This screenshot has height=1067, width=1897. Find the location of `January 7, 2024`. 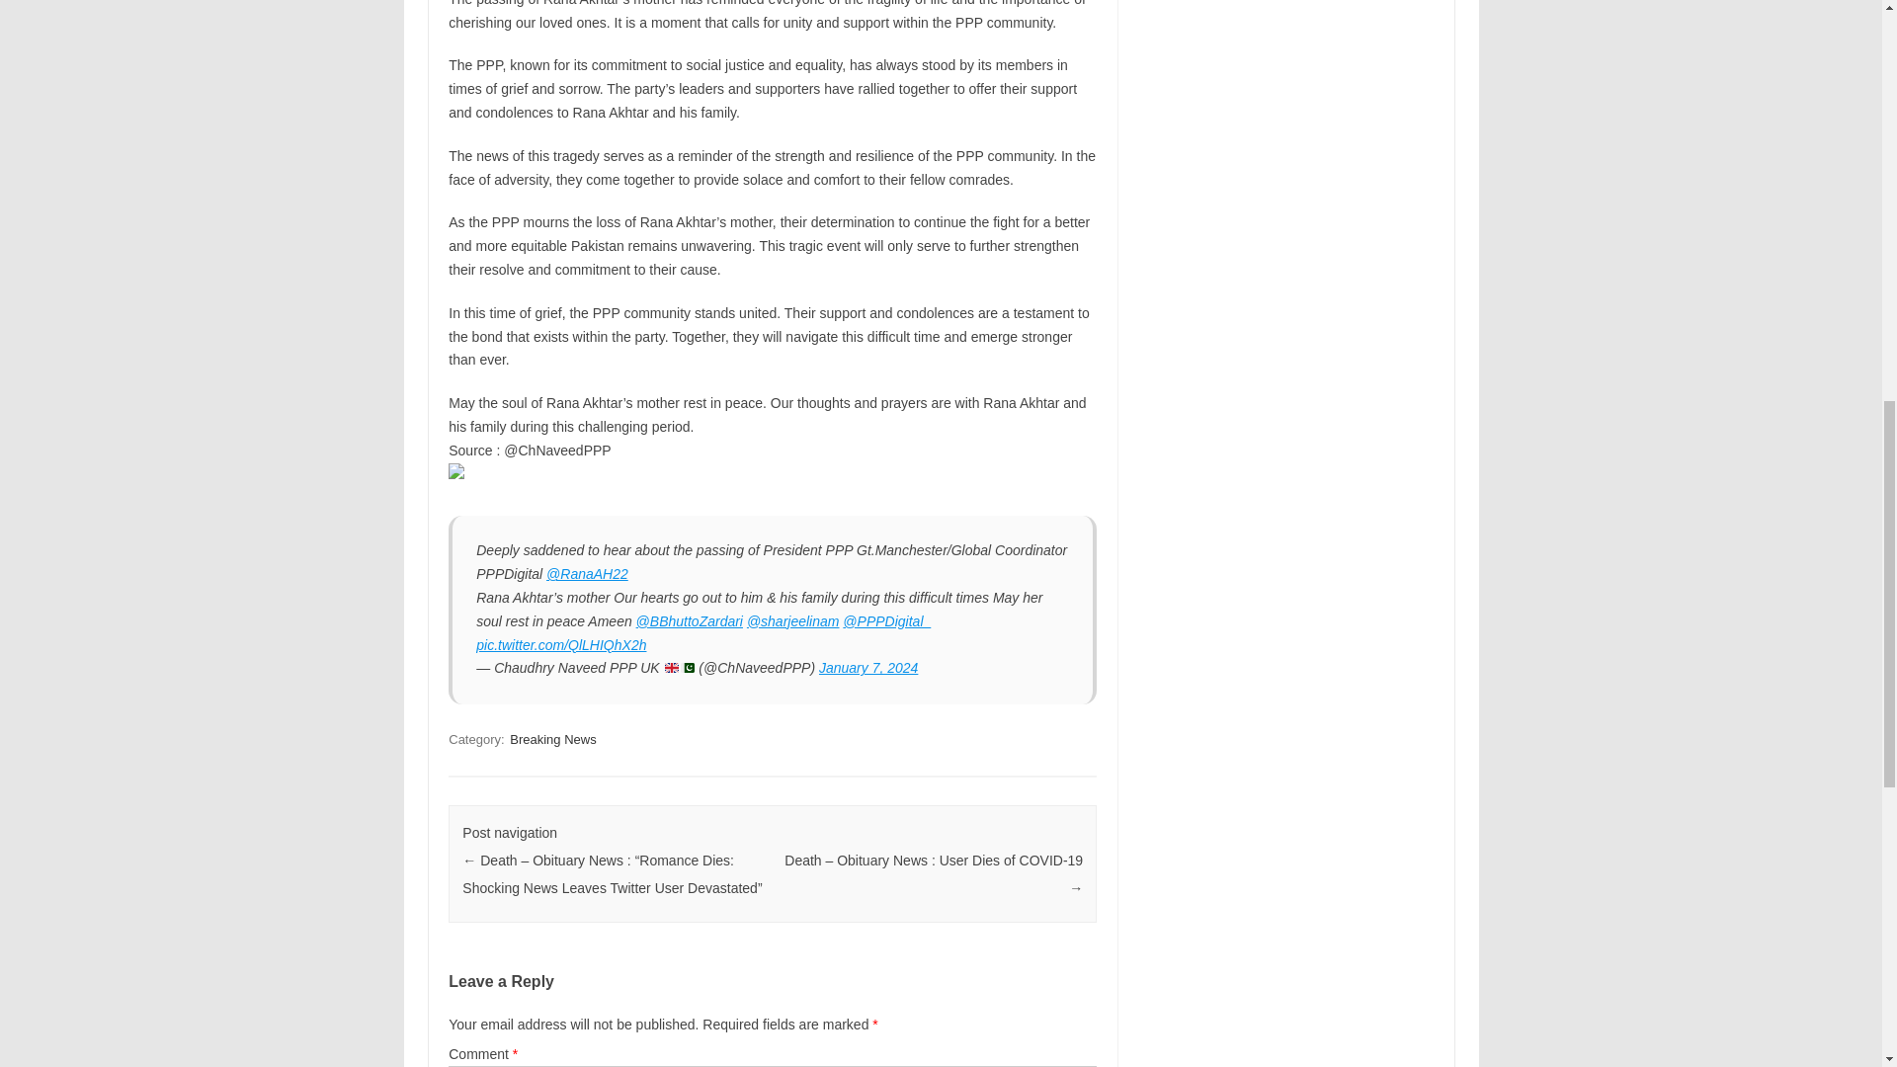

January 7, 2024 is located at coordinates (868, 668).